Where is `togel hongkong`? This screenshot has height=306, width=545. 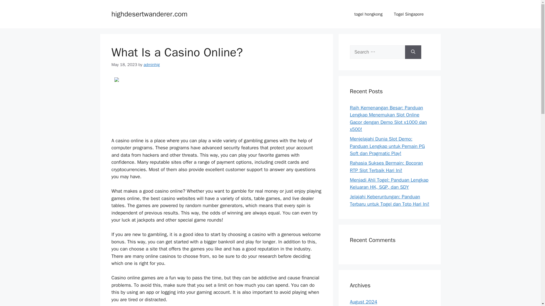
togel hongkong is located at coordinates (368, 14).